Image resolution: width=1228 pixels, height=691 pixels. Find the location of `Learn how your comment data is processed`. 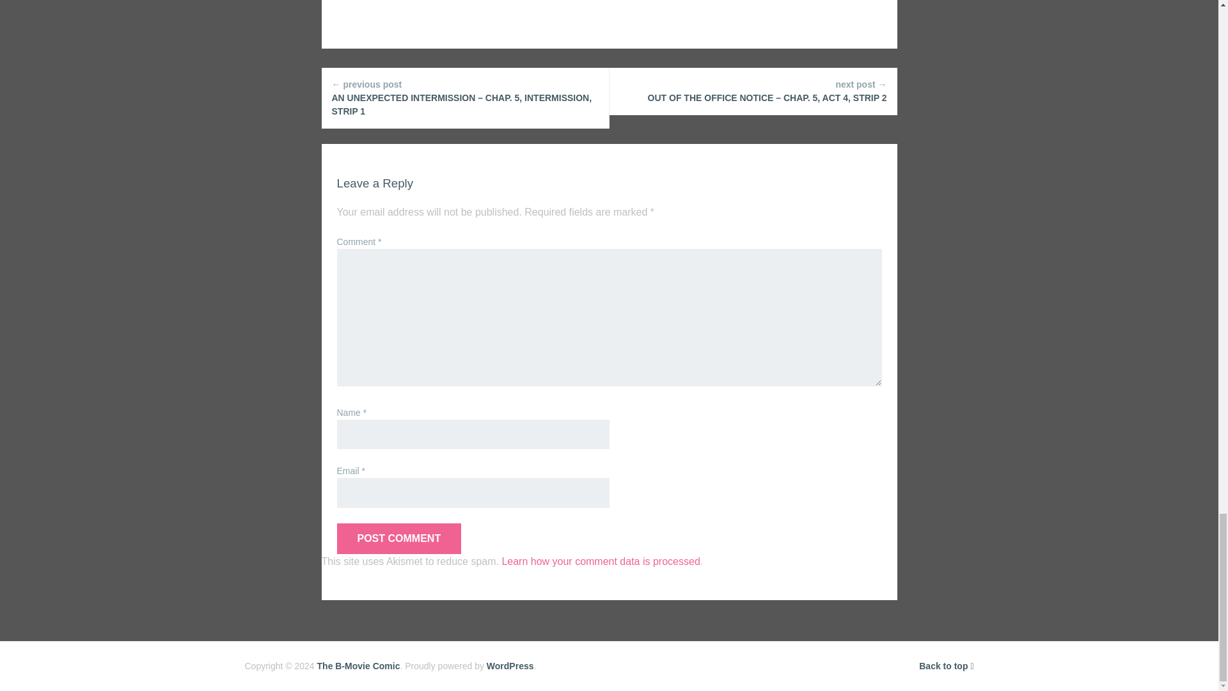

Learn how your comment data is processed is located at coordinates (600, 561).